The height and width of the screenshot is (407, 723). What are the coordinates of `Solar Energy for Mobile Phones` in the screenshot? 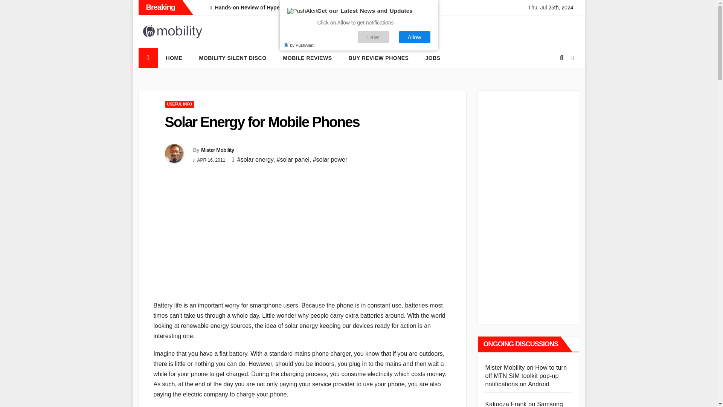 It's located at (262, 122).